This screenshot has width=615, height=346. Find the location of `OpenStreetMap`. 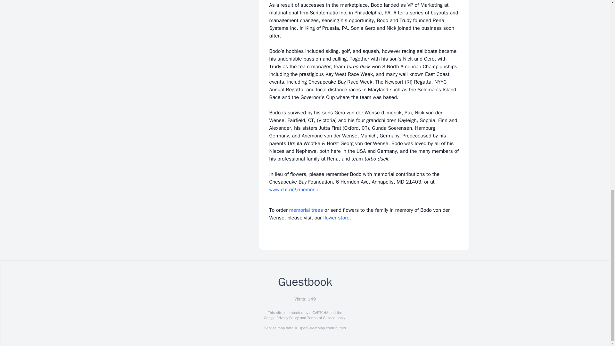

OpenStreetMap is located at coordinates (311, 328).